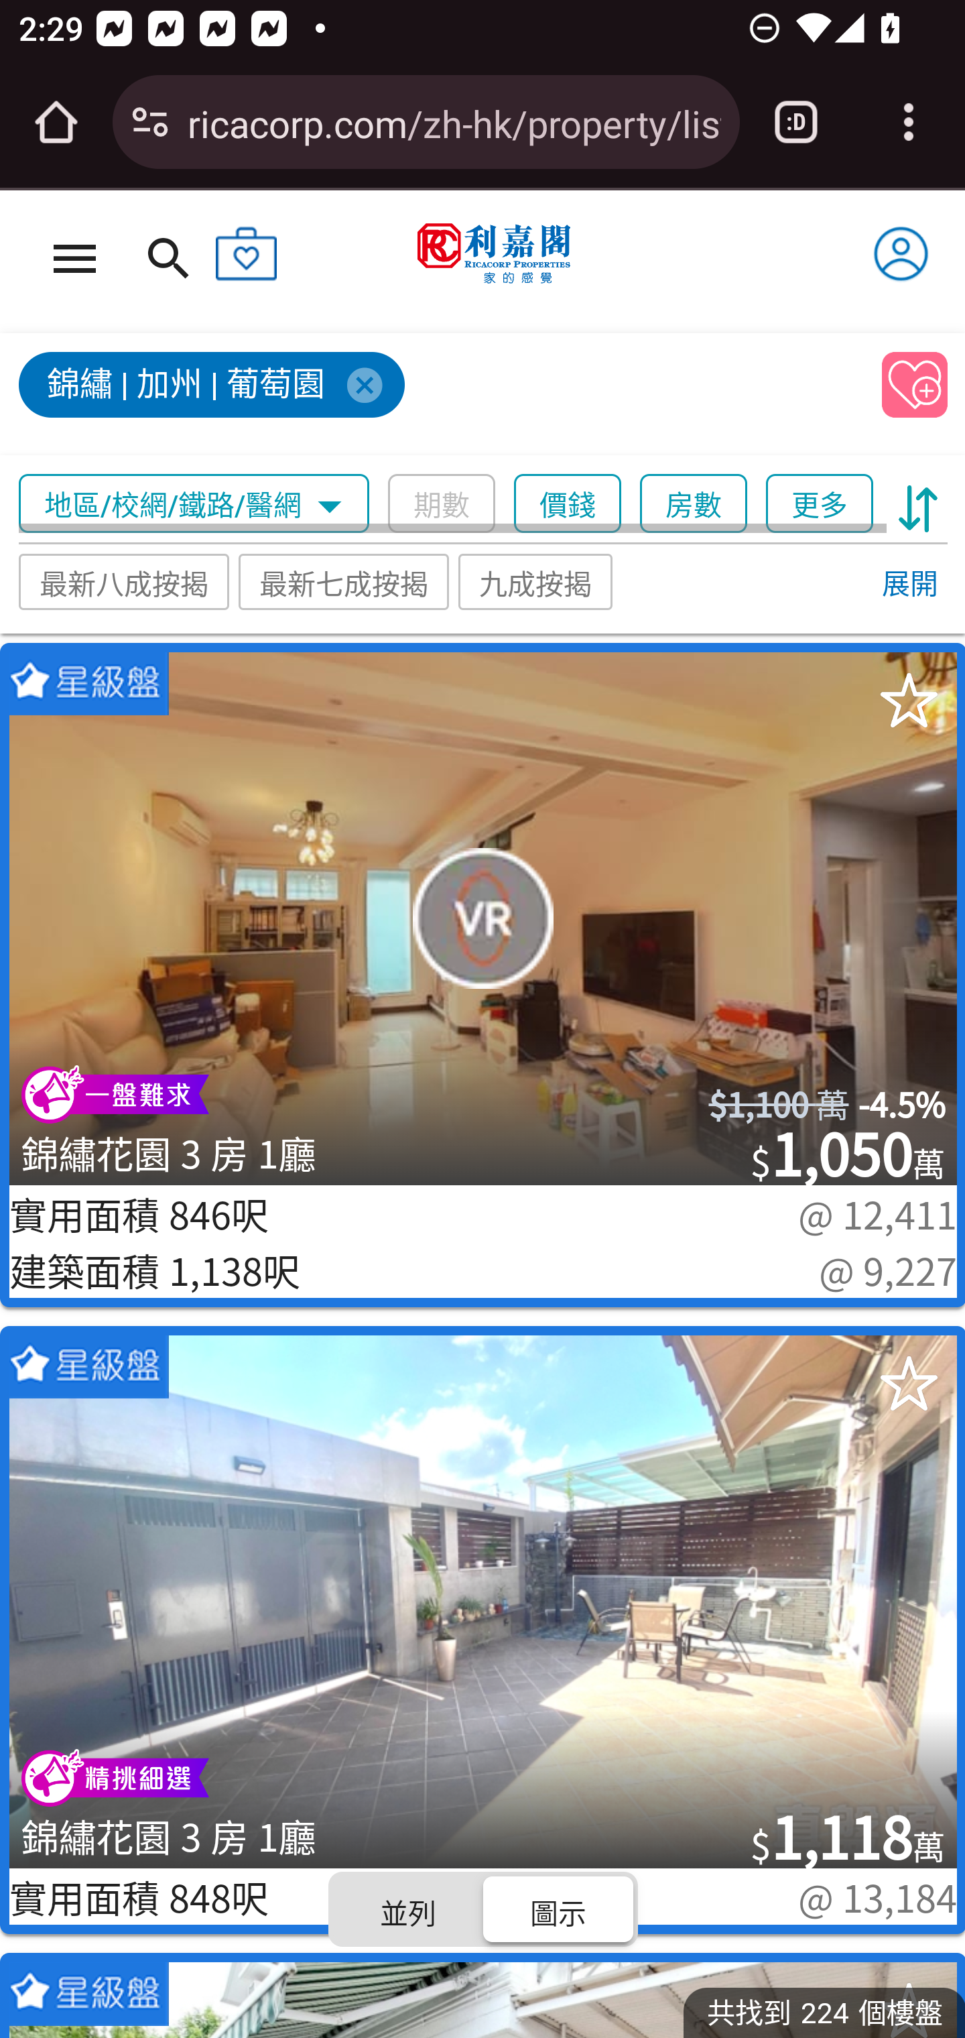 The width and height of the screenshot is (965, 2038). What do you see at coordinates (440, 395) in the screenshot?
I see `錦繡 | 加州 | 葡萄園` at bounding box center [440, 395].